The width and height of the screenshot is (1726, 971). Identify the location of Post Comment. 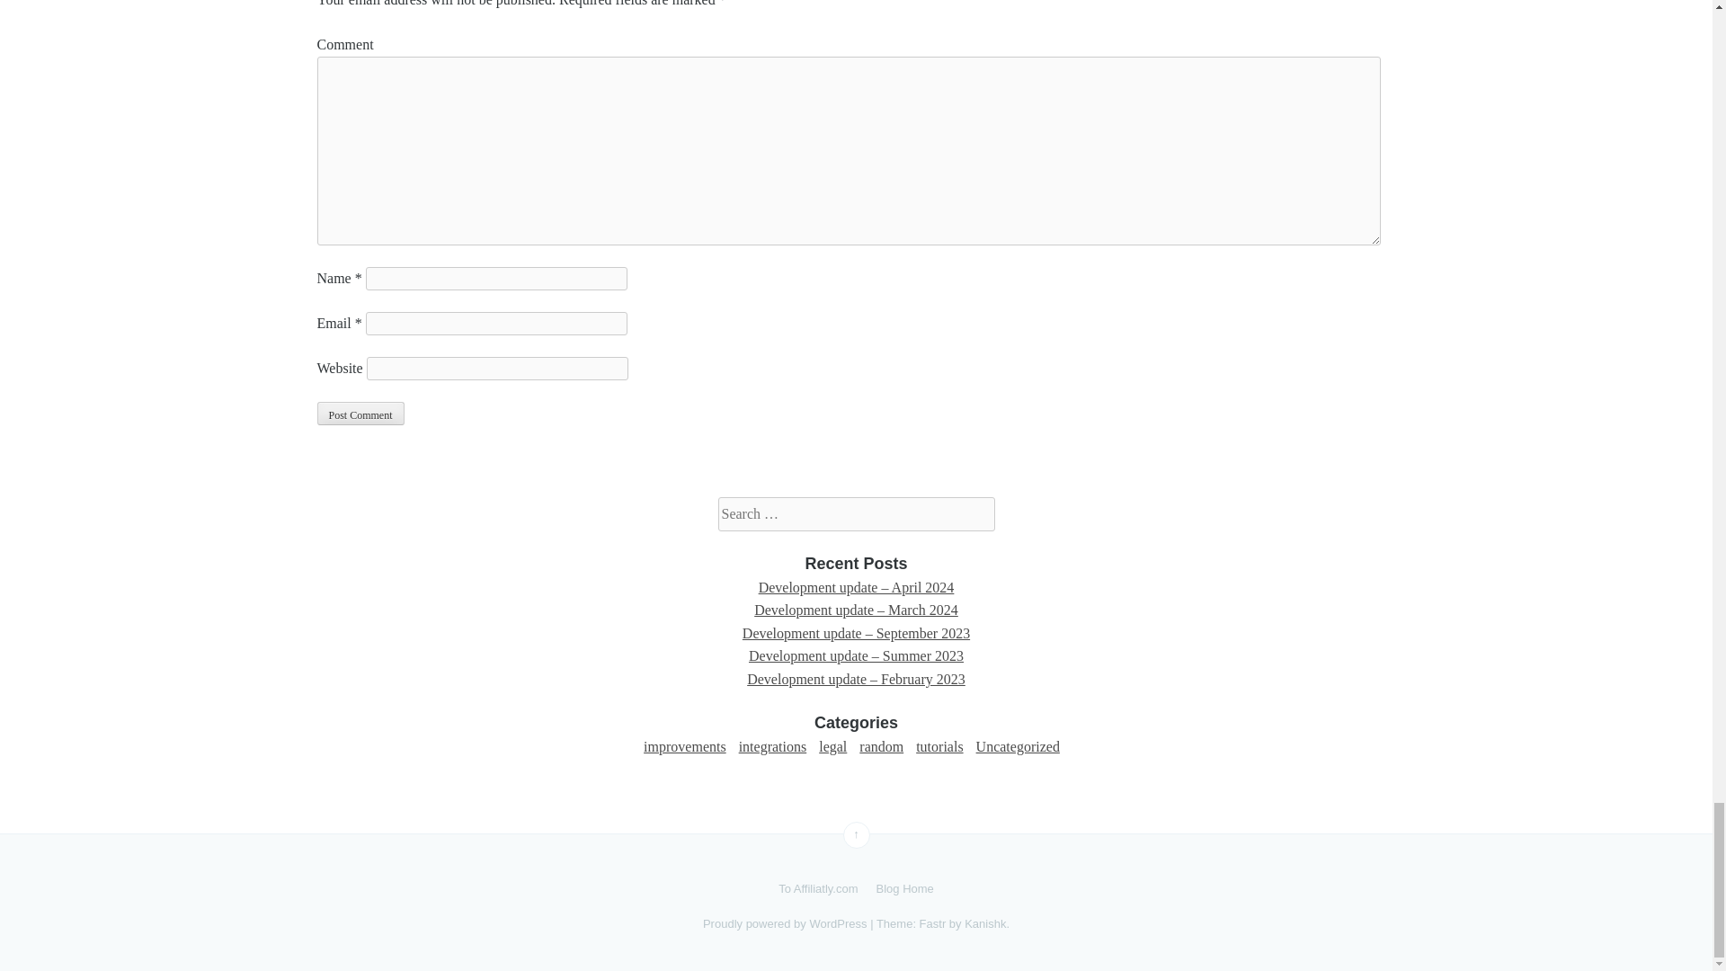
(360, 414).